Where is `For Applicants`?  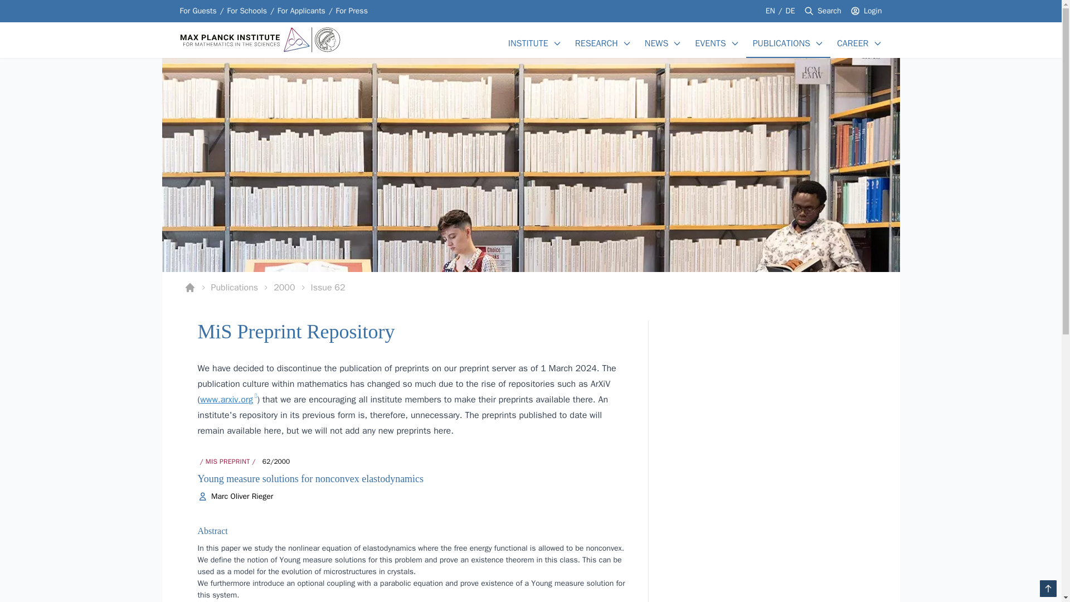 For Applicants is located at coordinates (790, 11).